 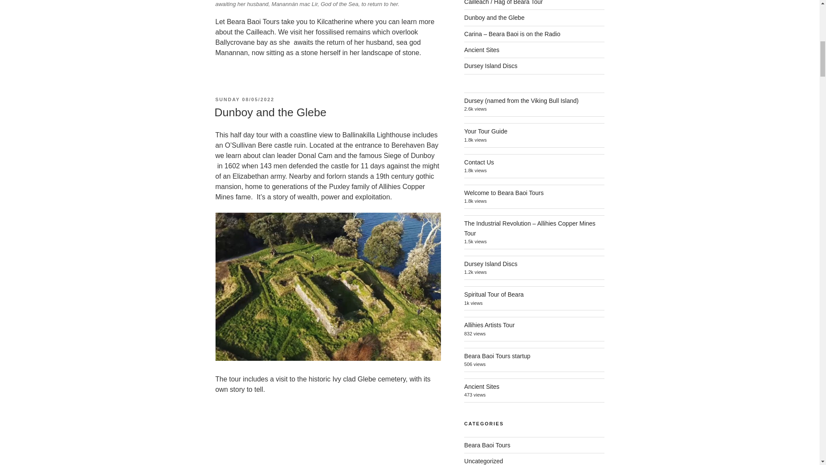 I want to click on Dunboy and the Glebe, so click(x=270, y=112).